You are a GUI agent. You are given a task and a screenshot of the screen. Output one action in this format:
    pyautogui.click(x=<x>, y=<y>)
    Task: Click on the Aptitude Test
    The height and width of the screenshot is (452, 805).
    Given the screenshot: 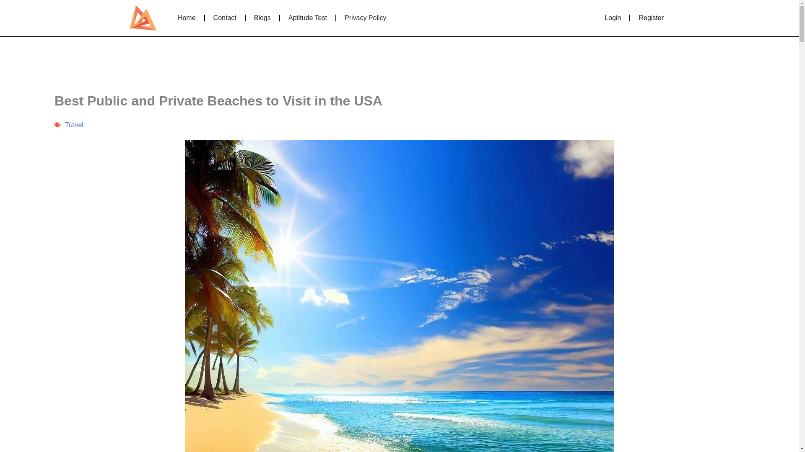 What is the action you would take?
    pyautogui.click(x=308, y=18)
    